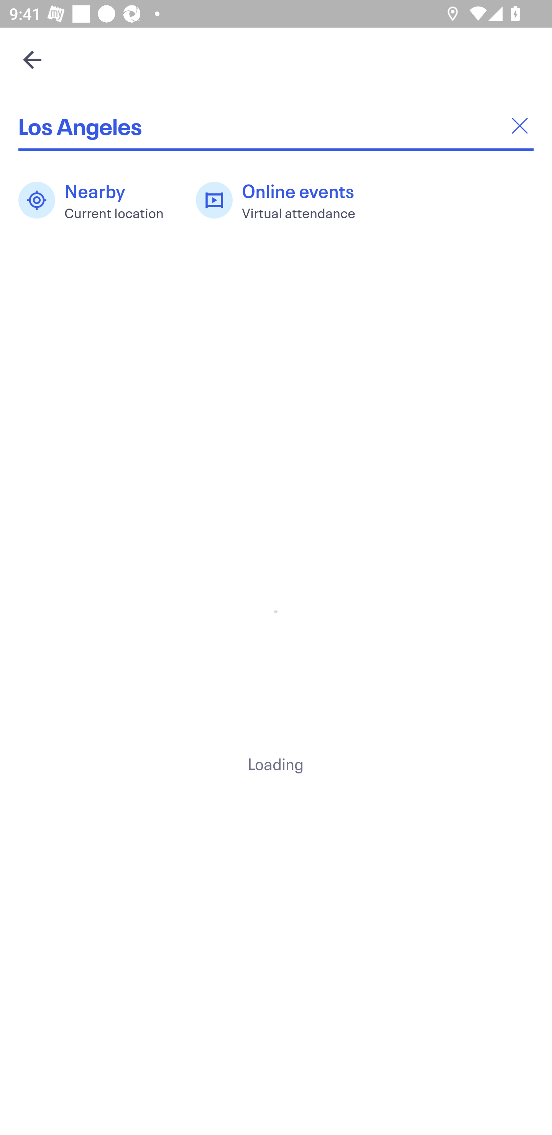 The width and height of the screenshot is (552, 1135). I want to click on Nearby Current location, so click(98, 200).